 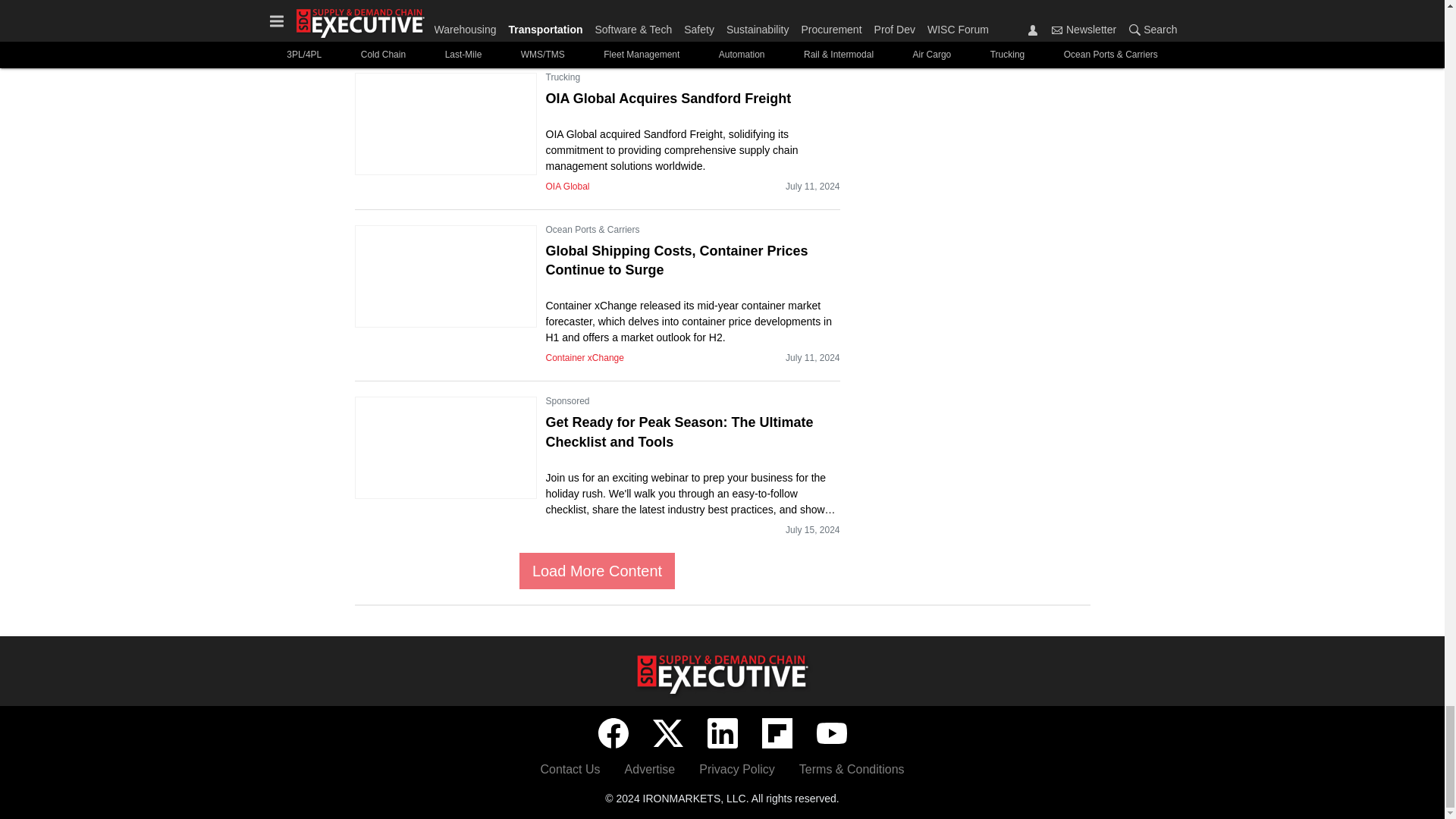 What do you see at coordinates (667, 733) in the screenshot?
I see `Twitter X icon` at bounding box center [667, 733].